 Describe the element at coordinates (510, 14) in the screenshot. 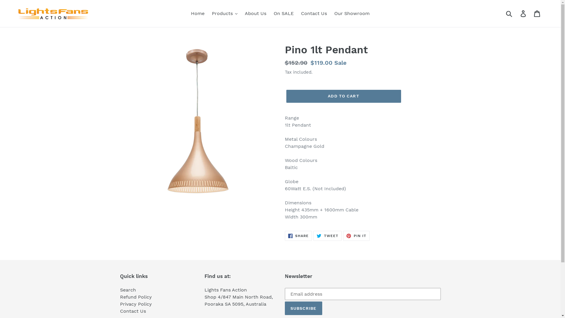

I see `Submit` at that location.